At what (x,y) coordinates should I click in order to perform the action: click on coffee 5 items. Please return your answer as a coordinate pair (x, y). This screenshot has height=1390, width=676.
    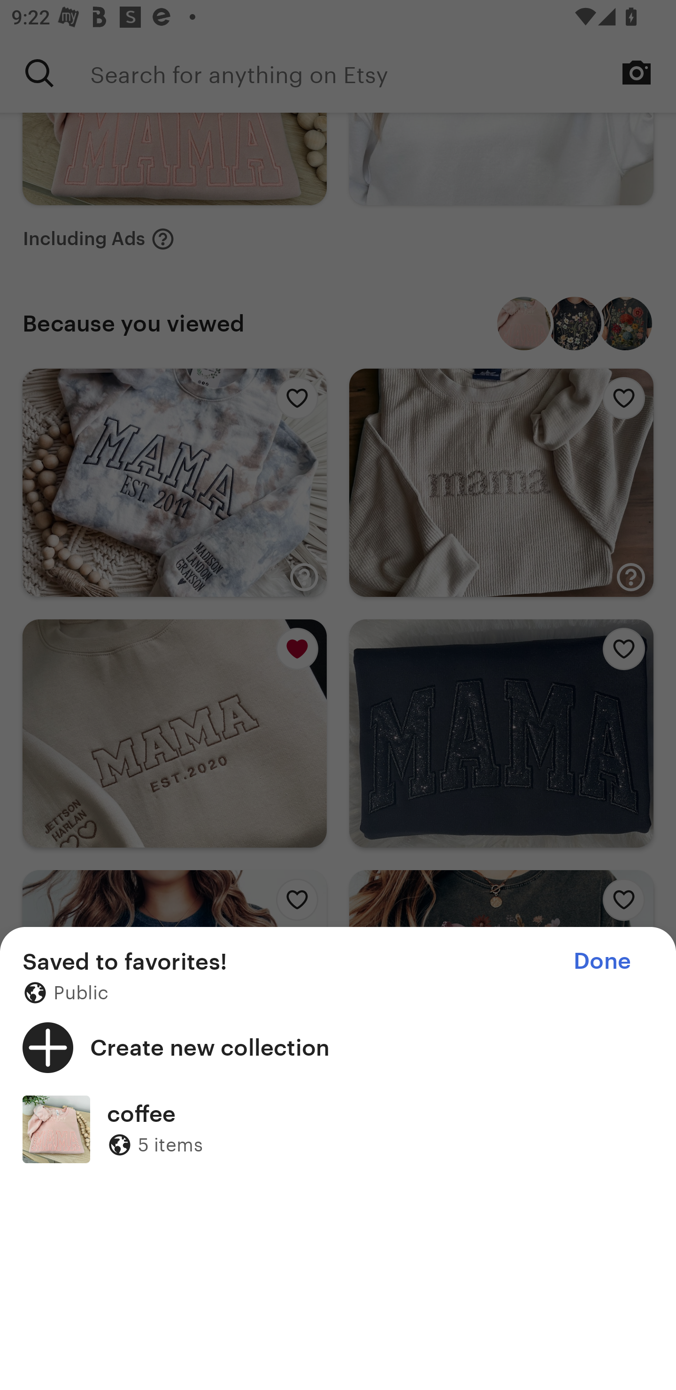
    Looking at the image, I should click on (338, 1129).